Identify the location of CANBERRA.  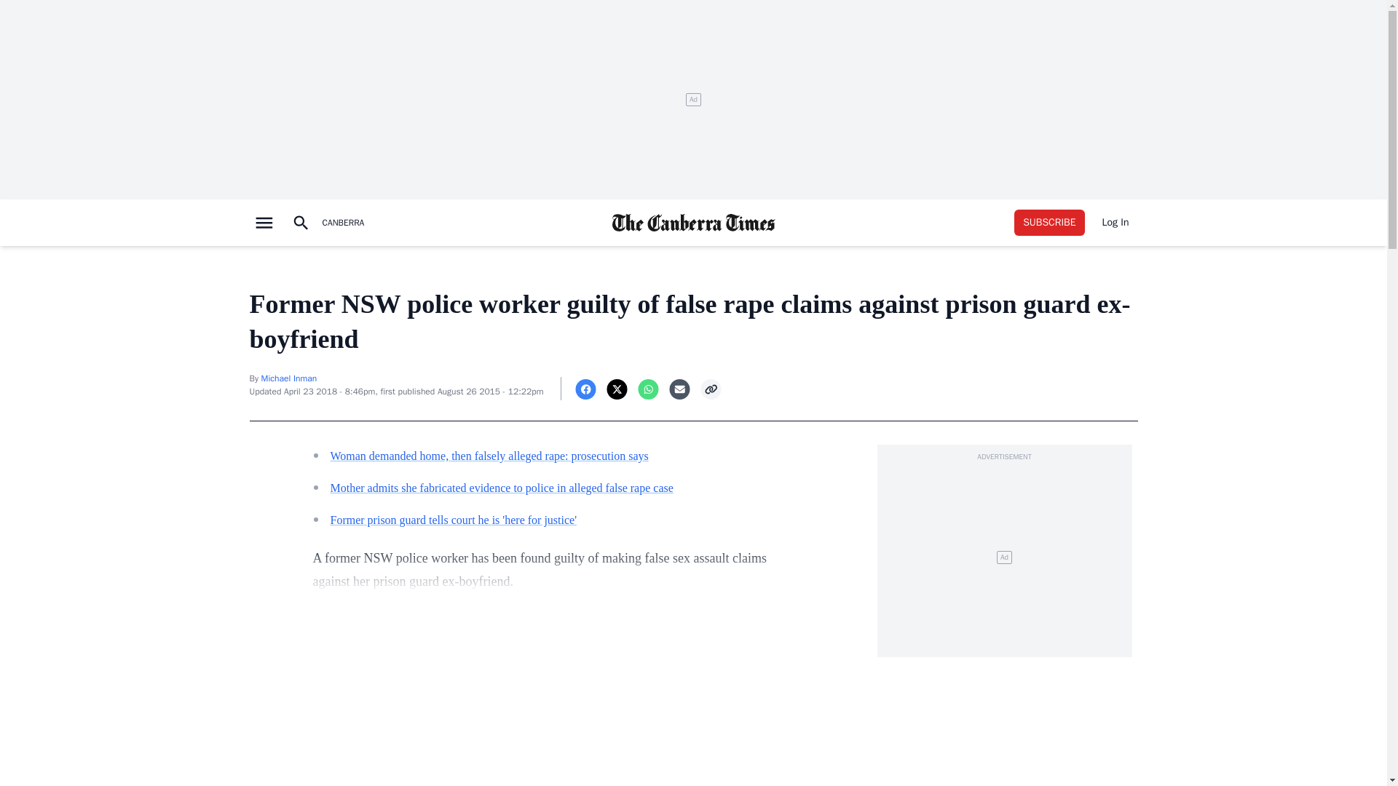
(342, 223).